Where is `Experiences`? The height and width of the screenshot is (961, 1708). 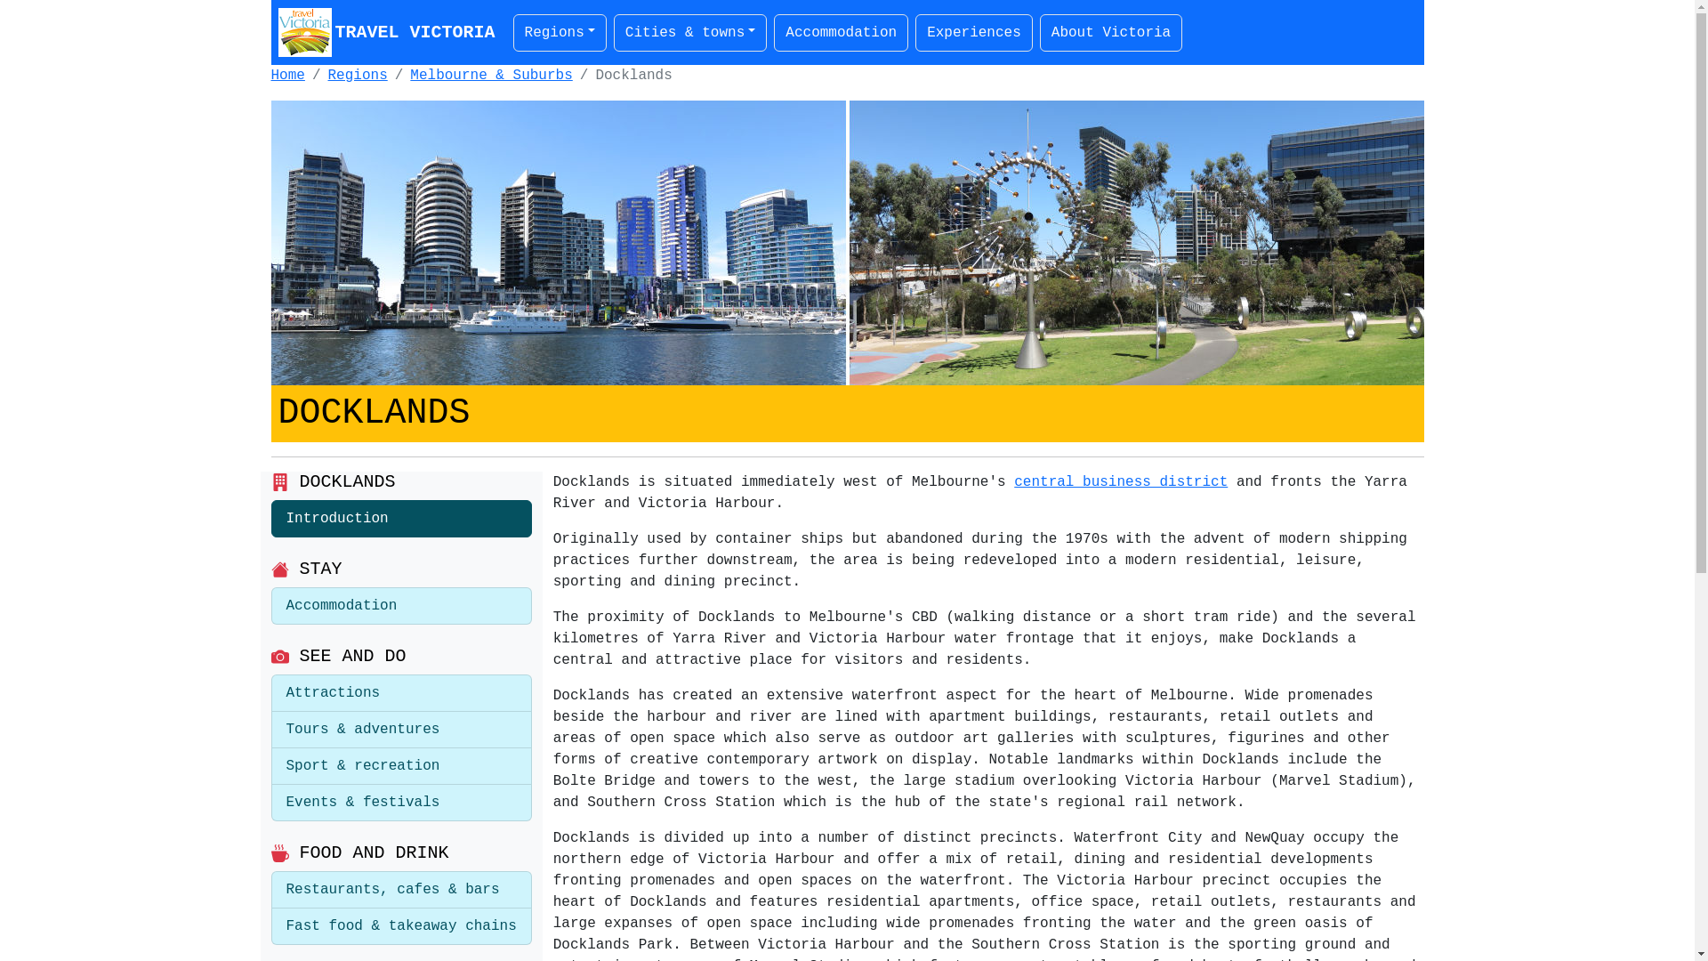
Experiences is located at coordinates (974, 32).